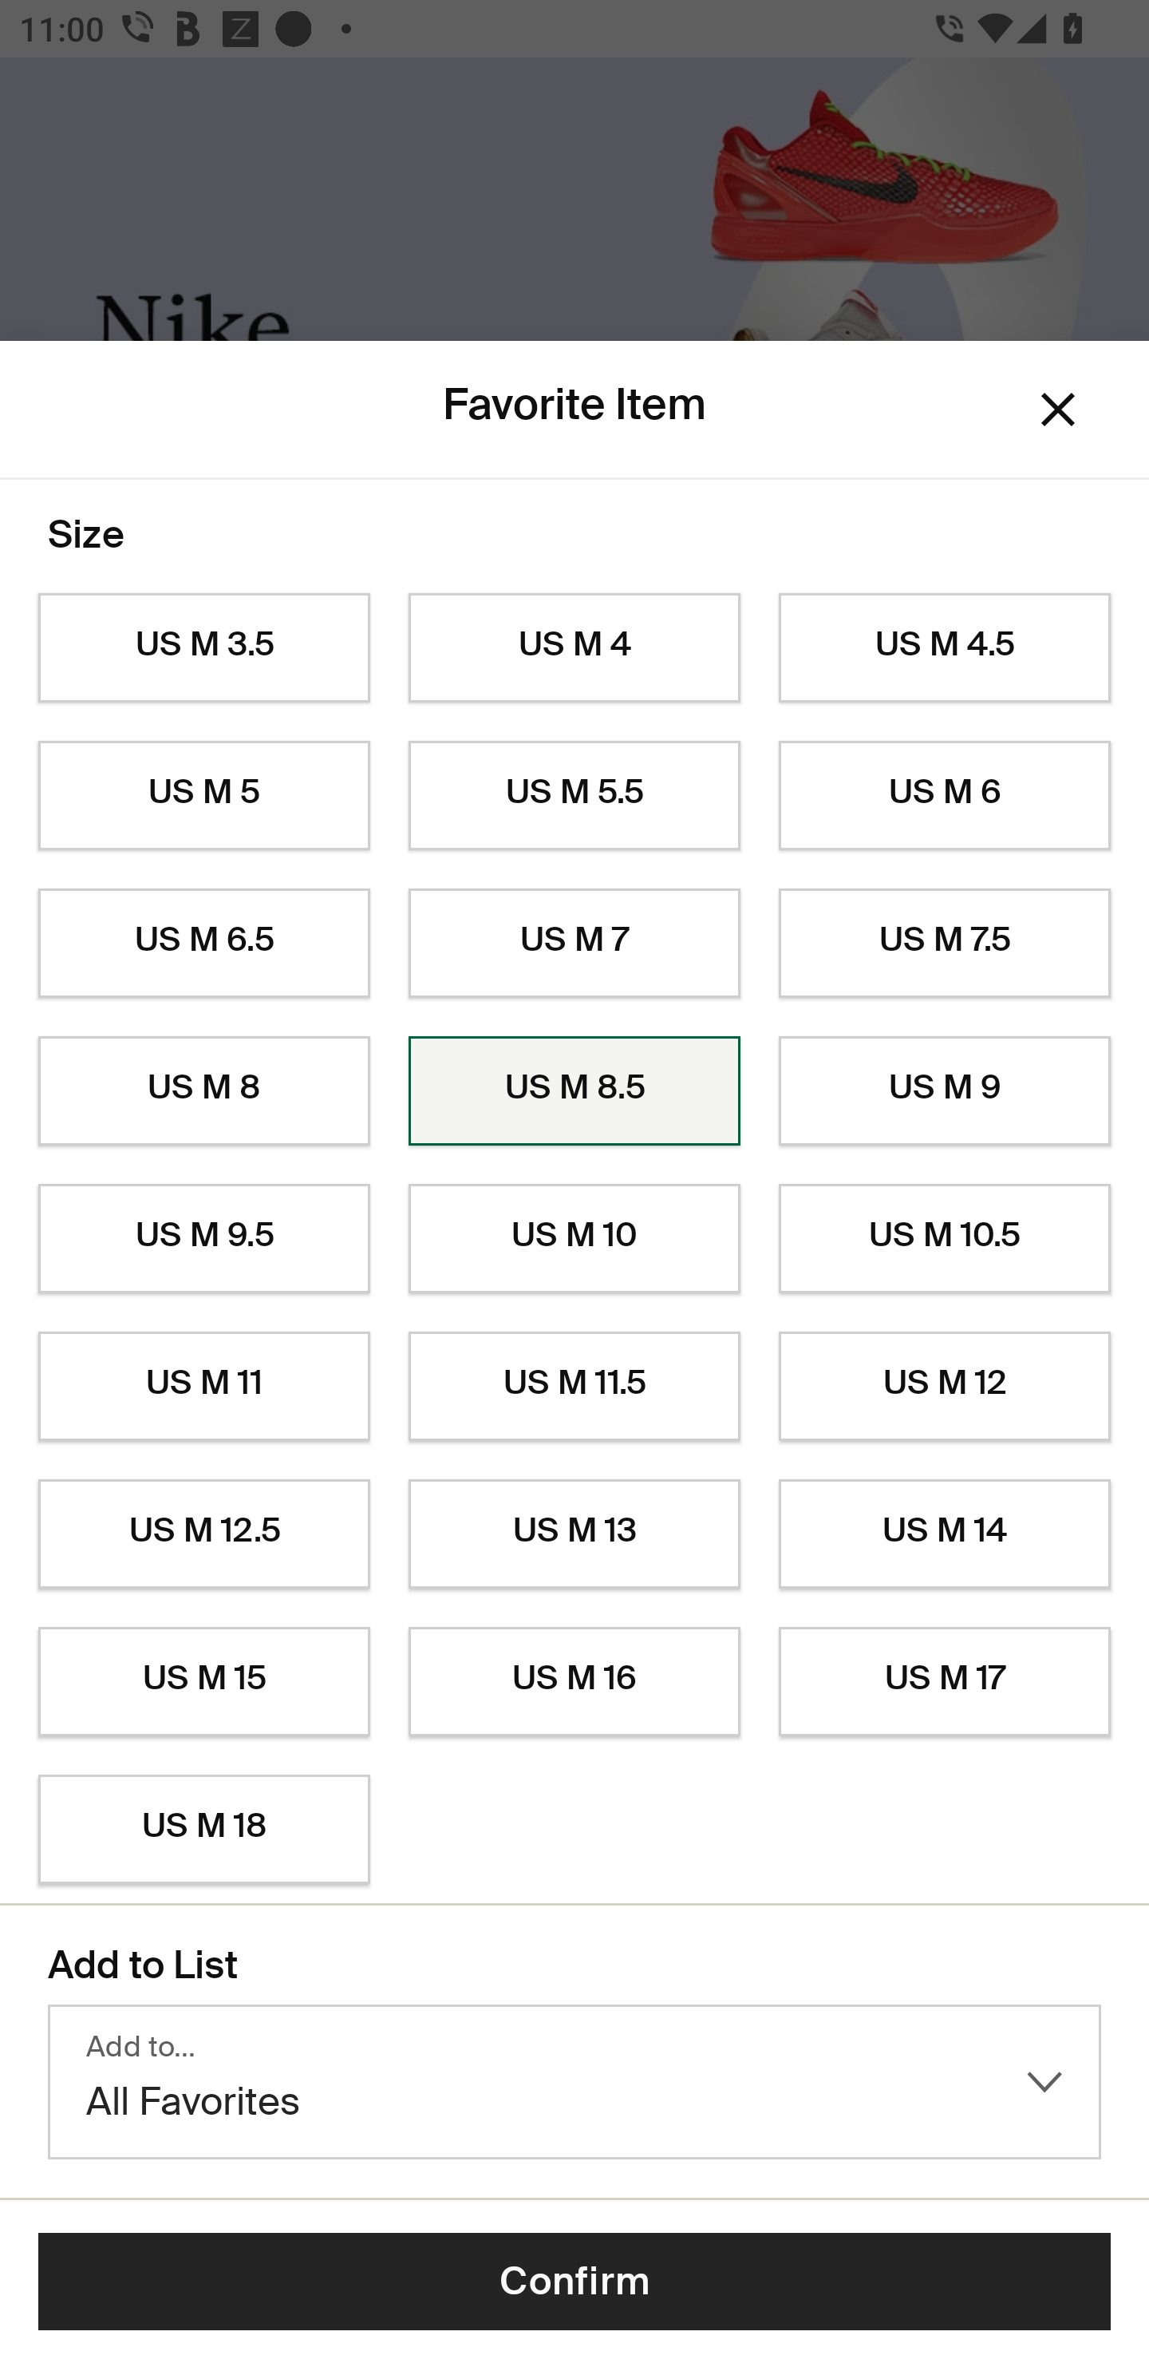 This screenshot has width=1149, height=2363. Describe the element at coordinates (945, 1239) in the screenshot. I see `US M 10.5` at that location.